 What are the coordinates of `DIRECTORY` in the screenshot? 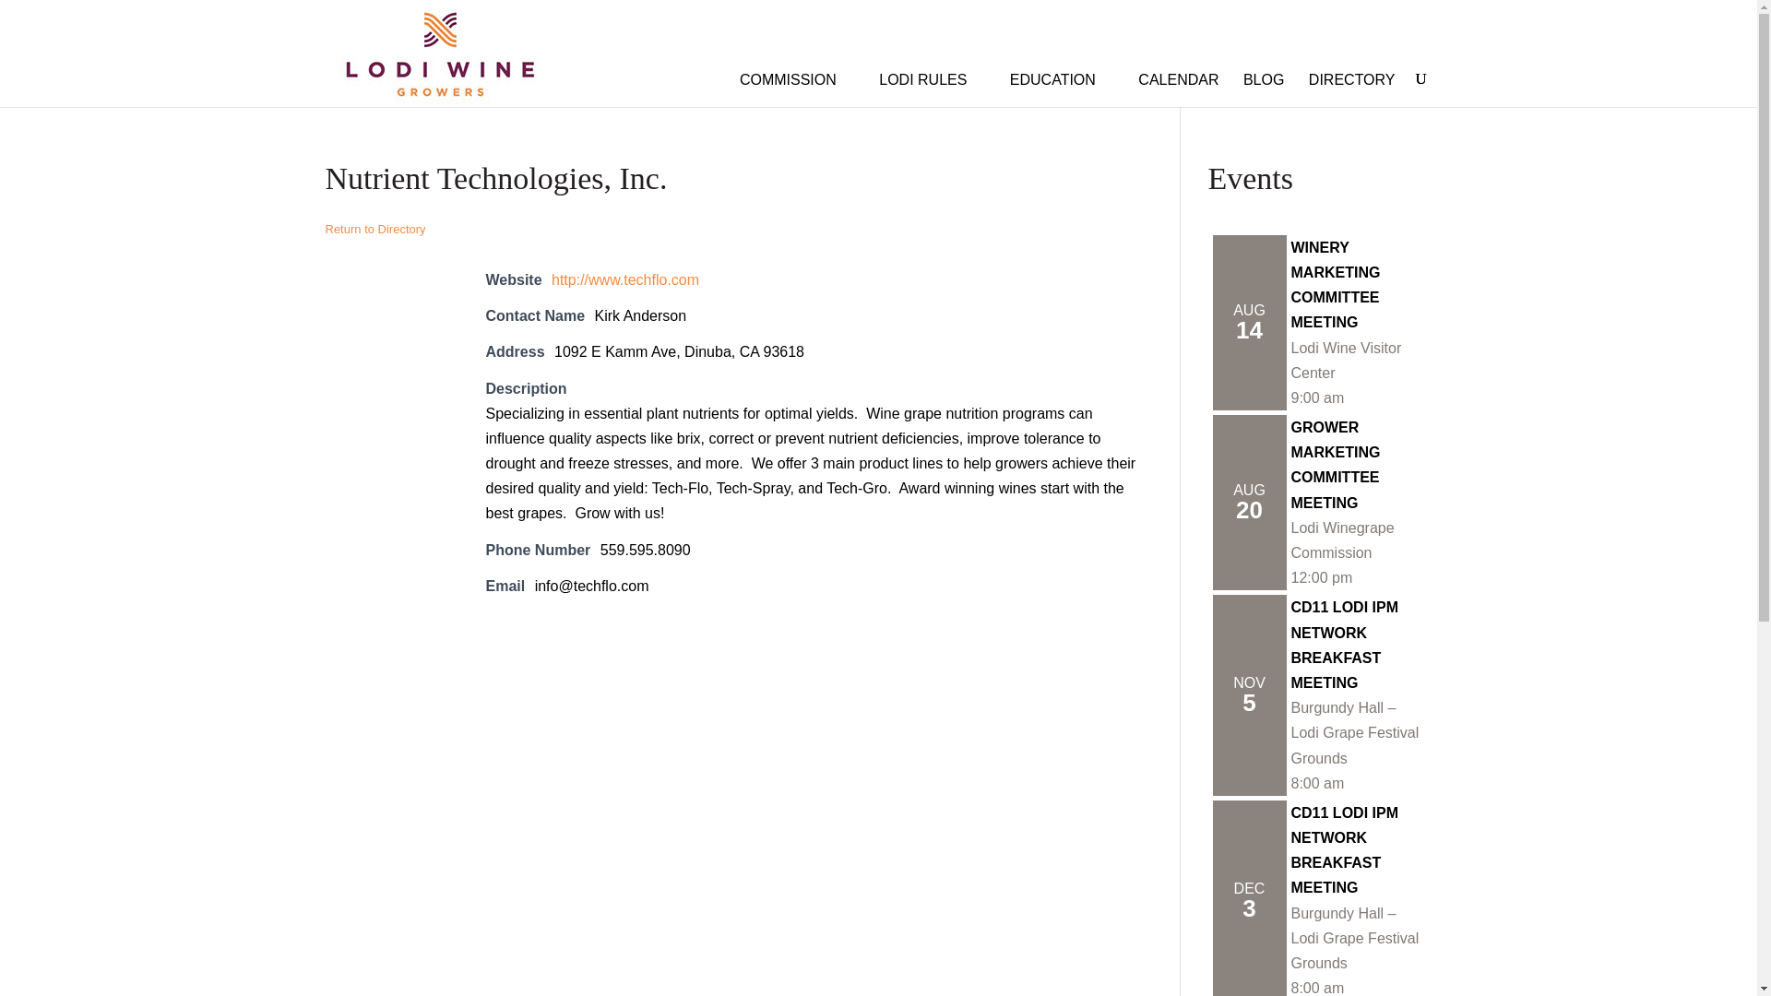 It's located at (1351, 76).